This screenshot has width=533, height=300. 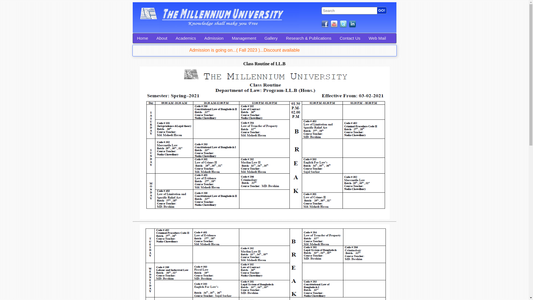 I want to click on Gallery, so click(x=271, y=38).